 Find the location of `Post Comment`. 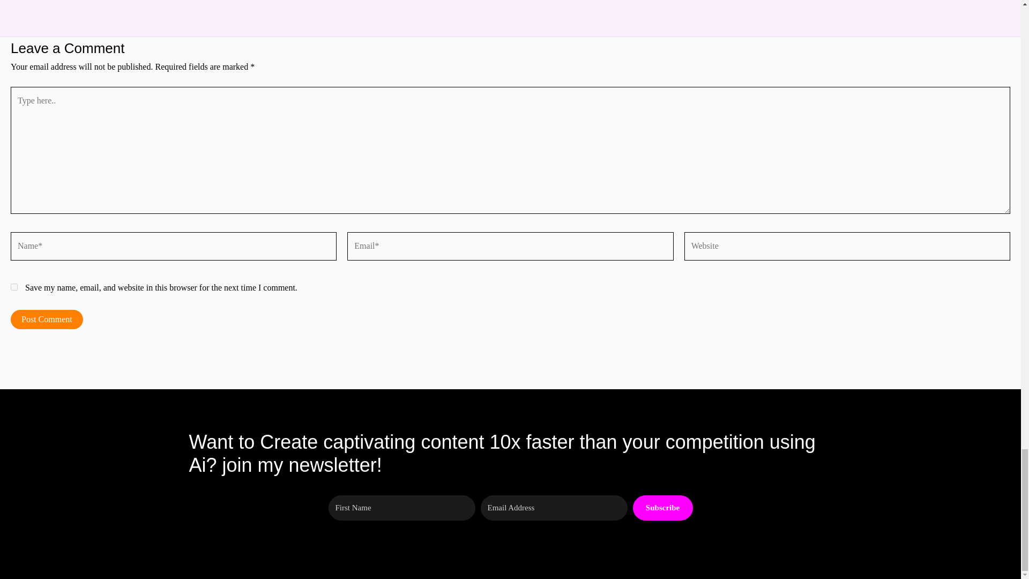

Post Comment is located at coordinates (47, 320).